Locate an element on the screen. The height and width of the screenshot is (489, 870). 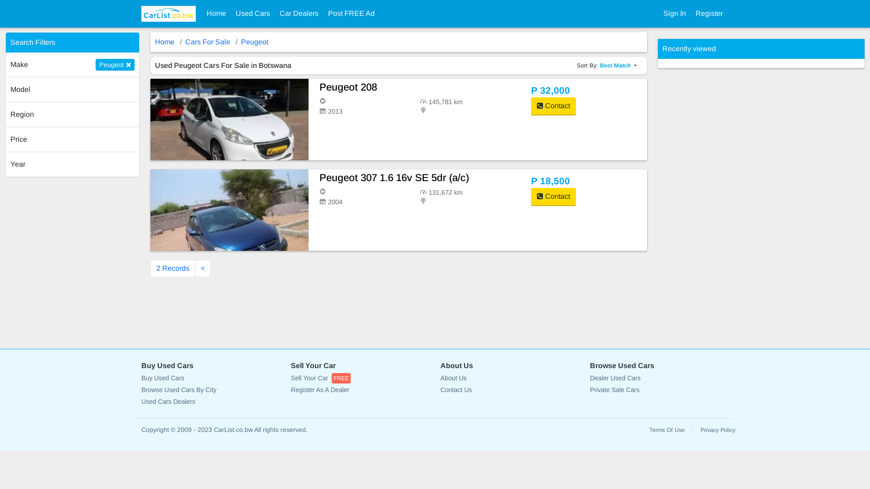
Contact is located at coordinates (554, 106).